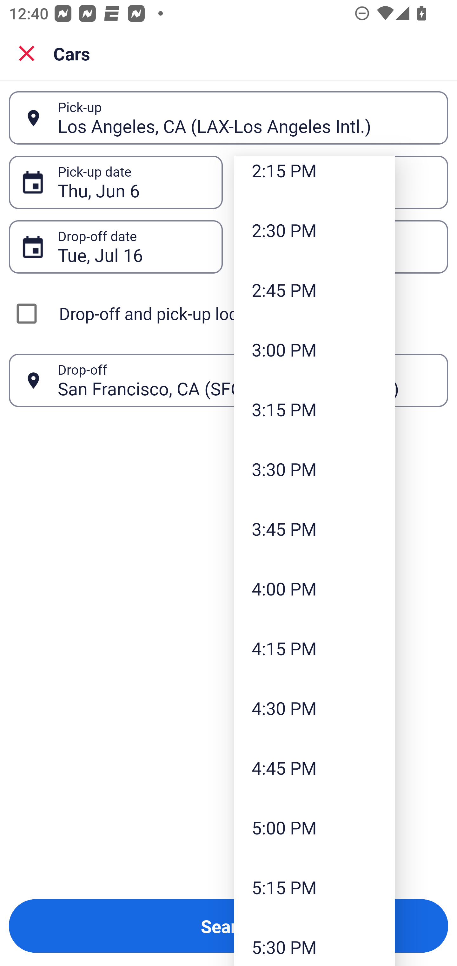 This screenshot has width=457, height=966. What do you see at coordinates (314, 230) in the screenshot?
I see `2:30 PM` at bounding box center [314, 230].